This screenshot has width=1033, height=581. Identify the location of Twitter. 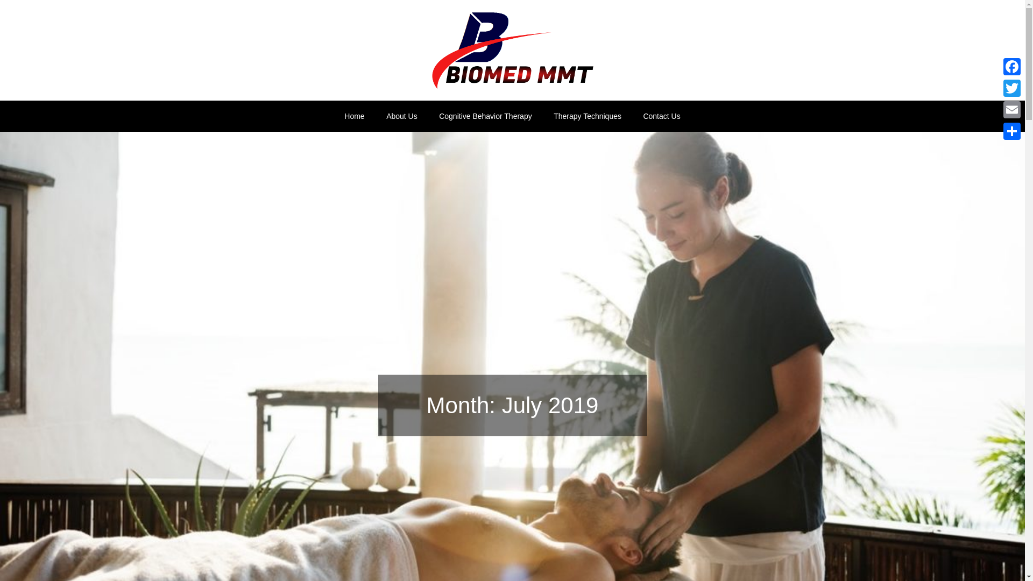
(1011, 88).